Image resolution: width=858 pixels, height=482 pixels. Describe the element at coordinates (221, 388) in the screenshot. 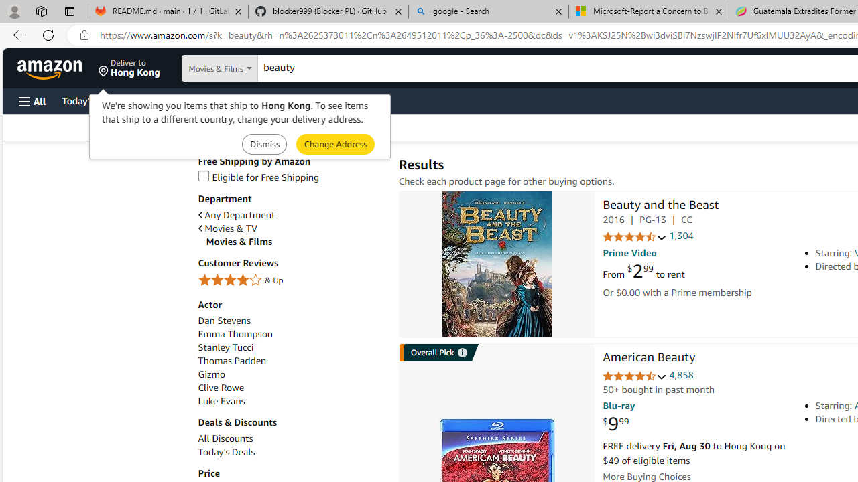

I see `Clive Rowe` at that location.